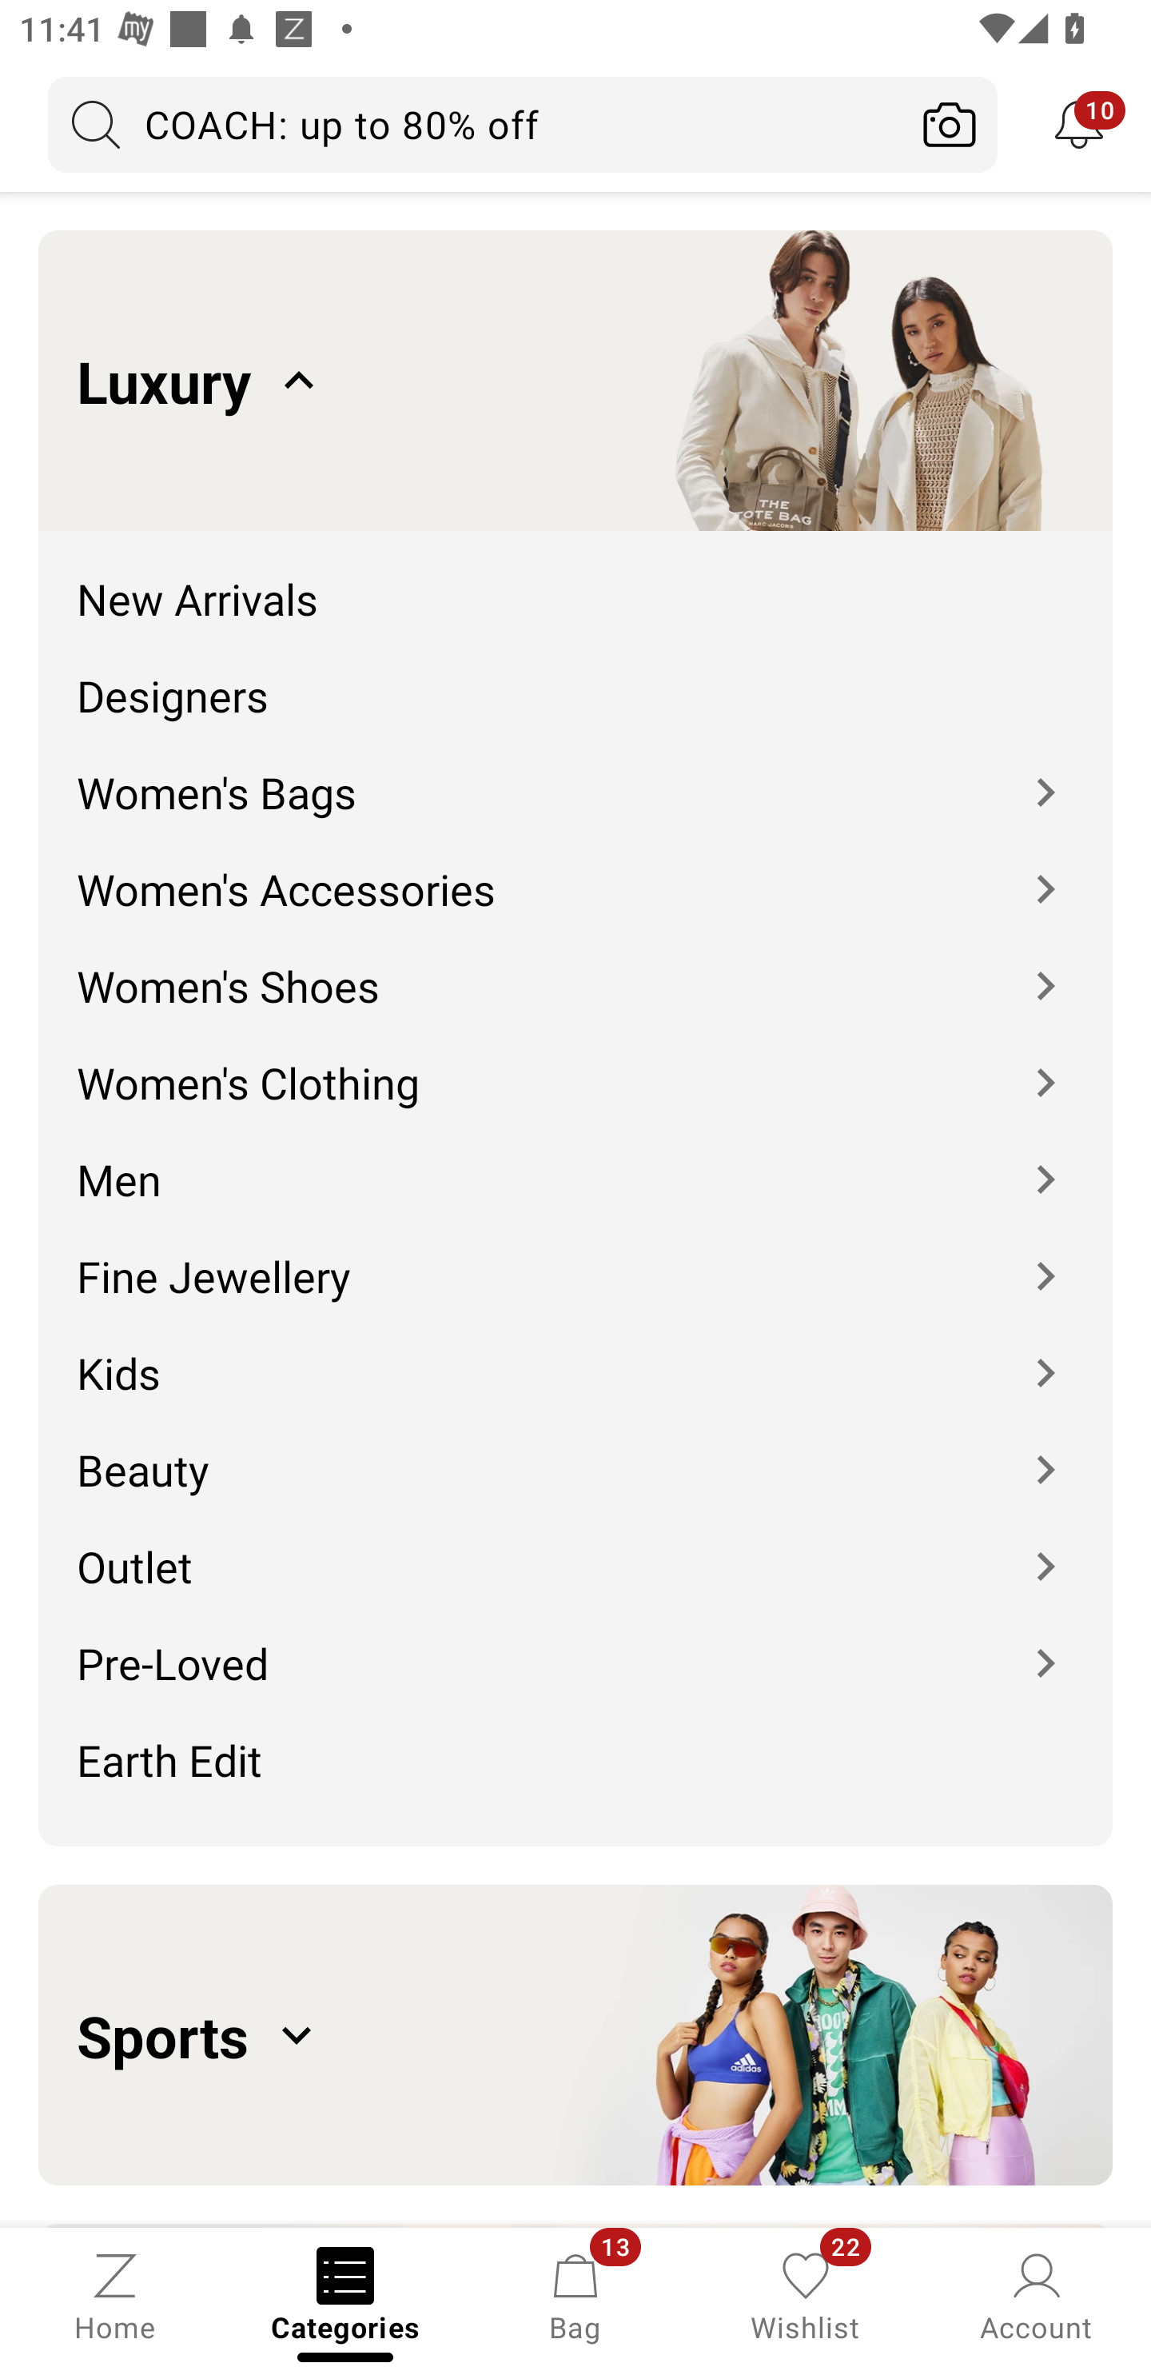  What do you see at coordinates (115, 2295) in the screenshot?
I see `Home` at bounding box center [115, 2295].